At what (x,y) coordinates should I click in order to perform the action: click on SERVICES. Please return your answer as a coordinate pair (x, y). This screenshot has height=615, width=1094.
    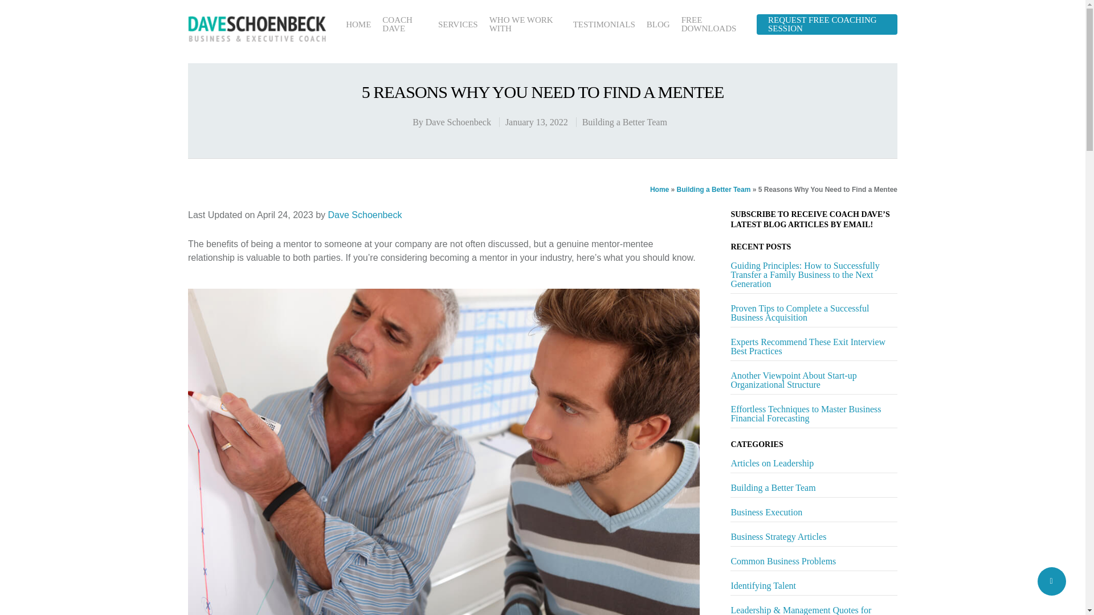
    Looking at the image, I should click on (458, 24).